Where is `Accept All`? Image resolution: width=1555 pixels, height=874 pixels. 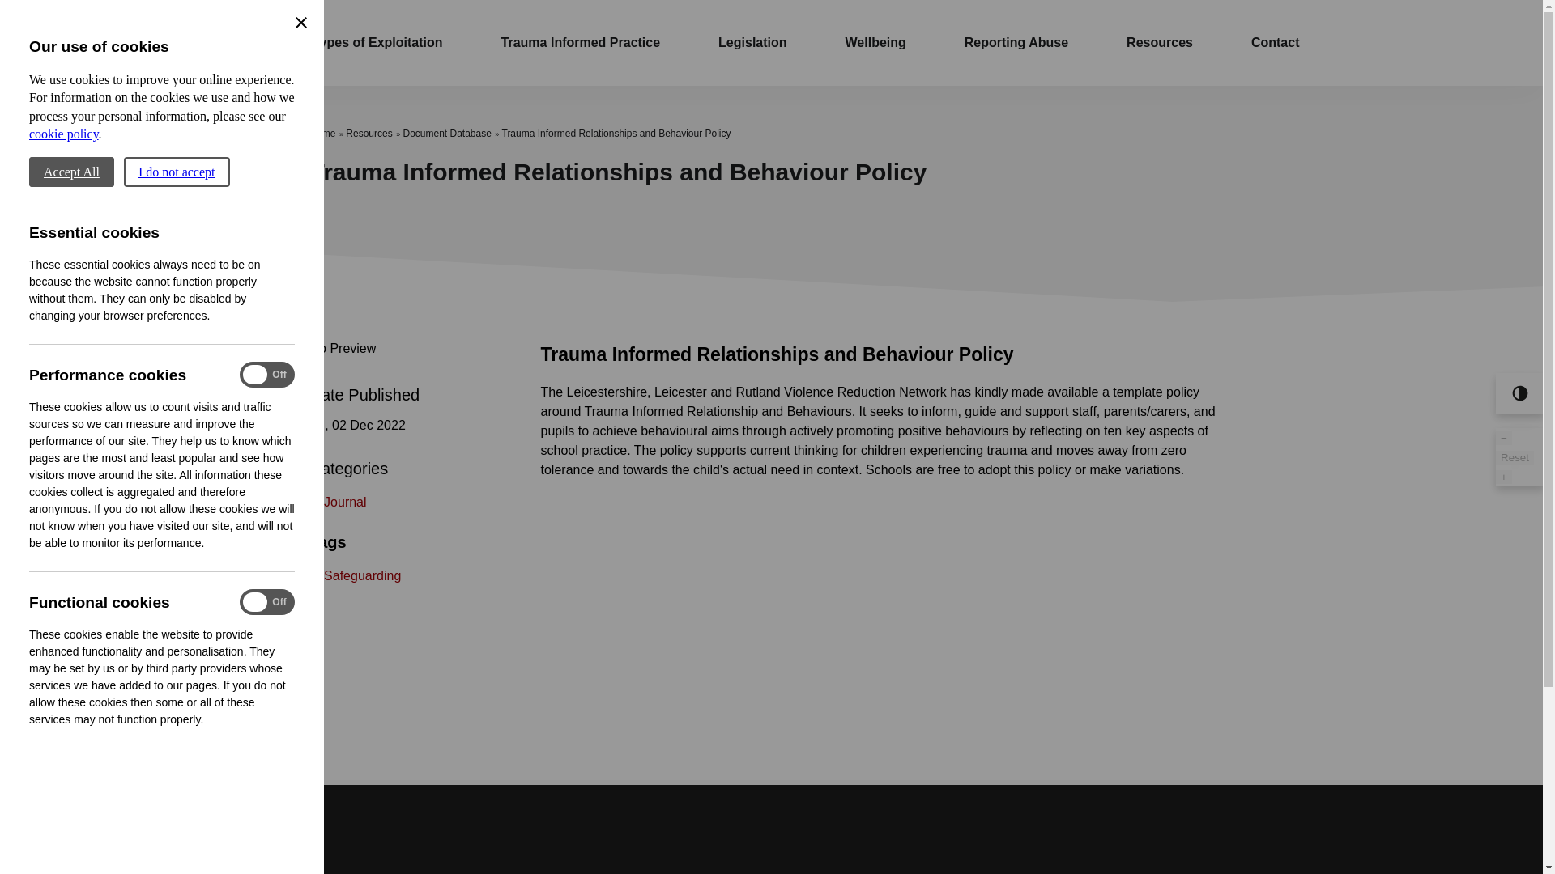 Accept All is located at coordinates (71, 172).